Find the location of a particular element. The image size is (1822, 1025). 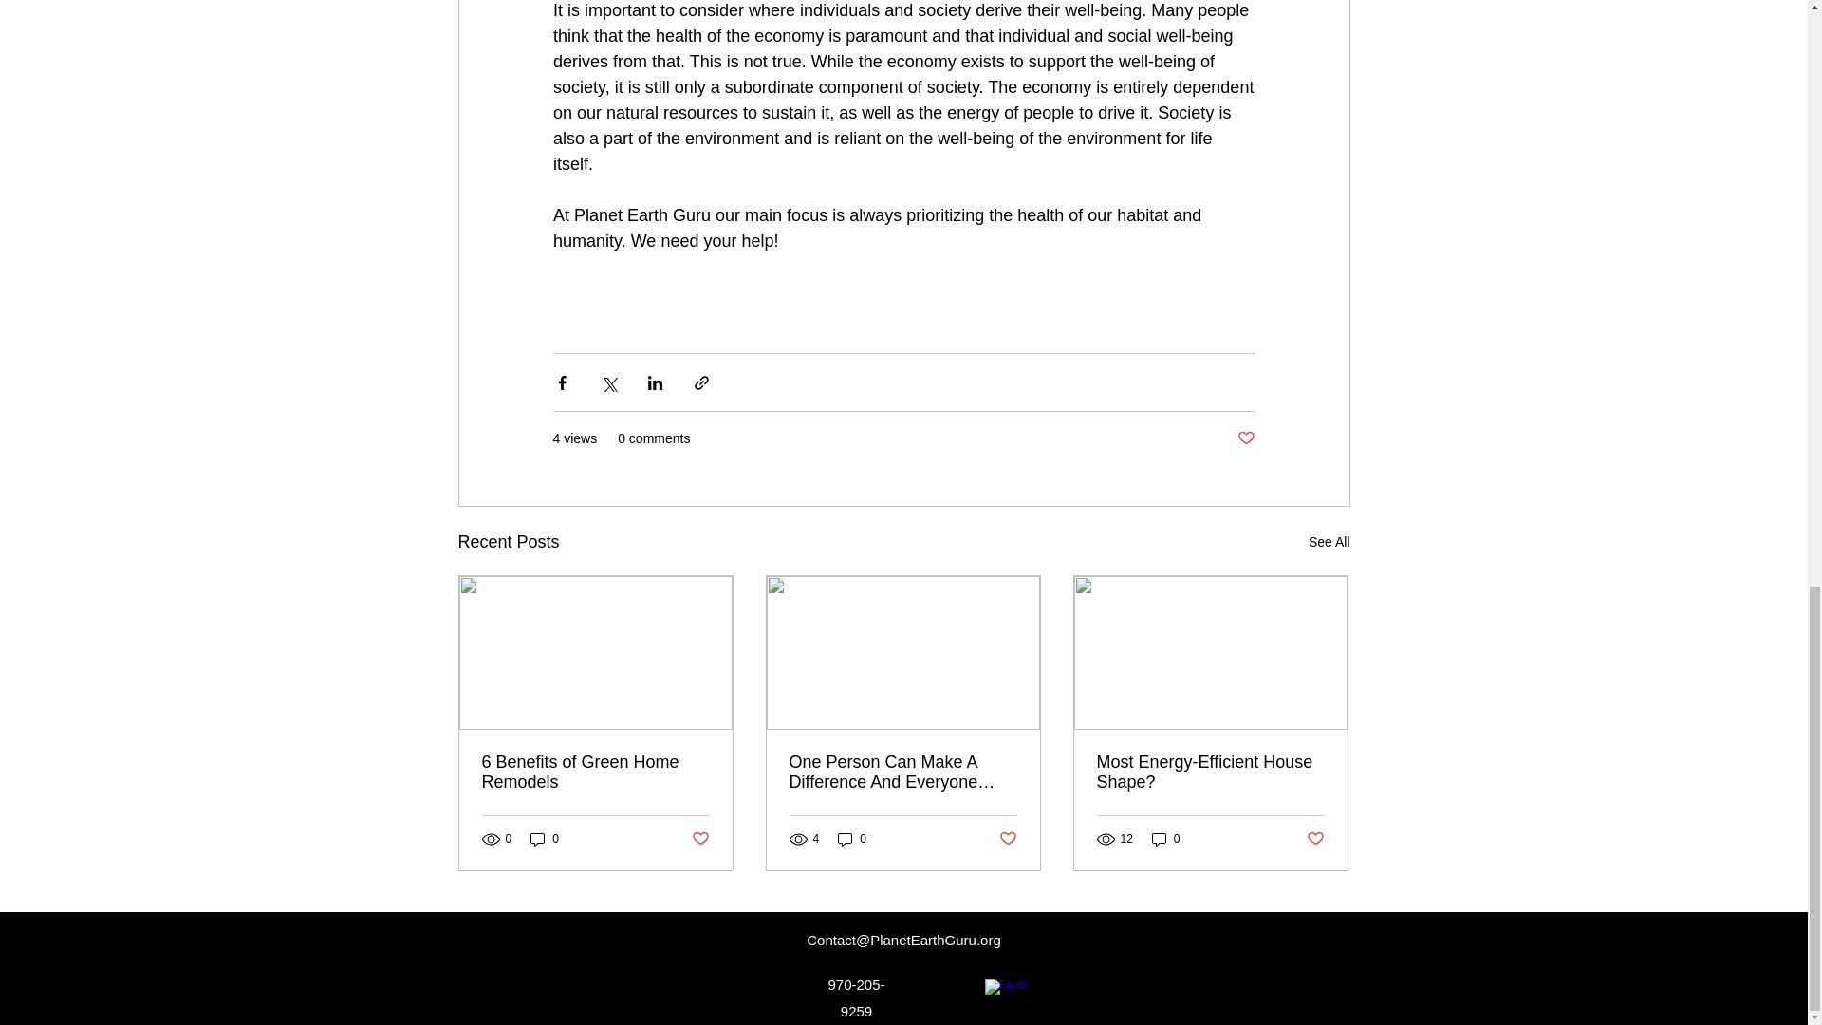

Post not marked as liked is located at coordinates (698, 839).